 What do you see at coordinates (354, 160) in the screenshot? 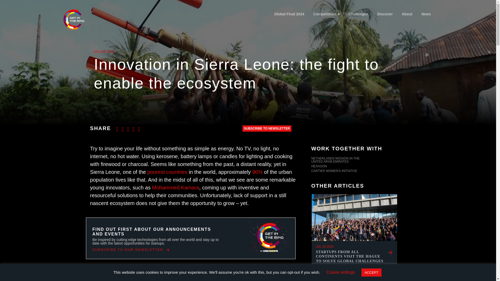
I see `NETHERLANDS MISSION IN THE UNITED ARAB EMIRATES` at bounding box center [354, 160].